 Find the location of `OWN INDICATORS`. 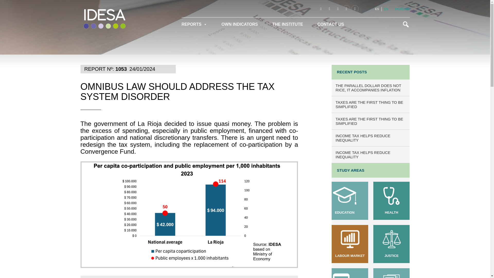

OWN INDICATORS is located at coordinates (240, 24).